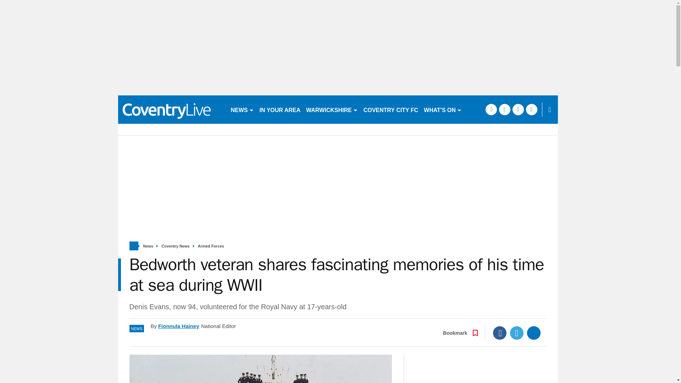 The image size is (681, 383). Describe the element at coordinates (507, 138) in the screenshot. I see `facebook` at that location.